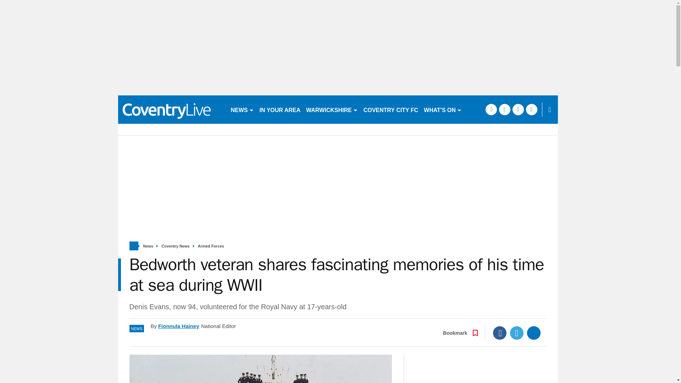 The image size is (681, 383). Describe the element at coordinates (507, 138) in the screenshot. I see `facebook` at that location.